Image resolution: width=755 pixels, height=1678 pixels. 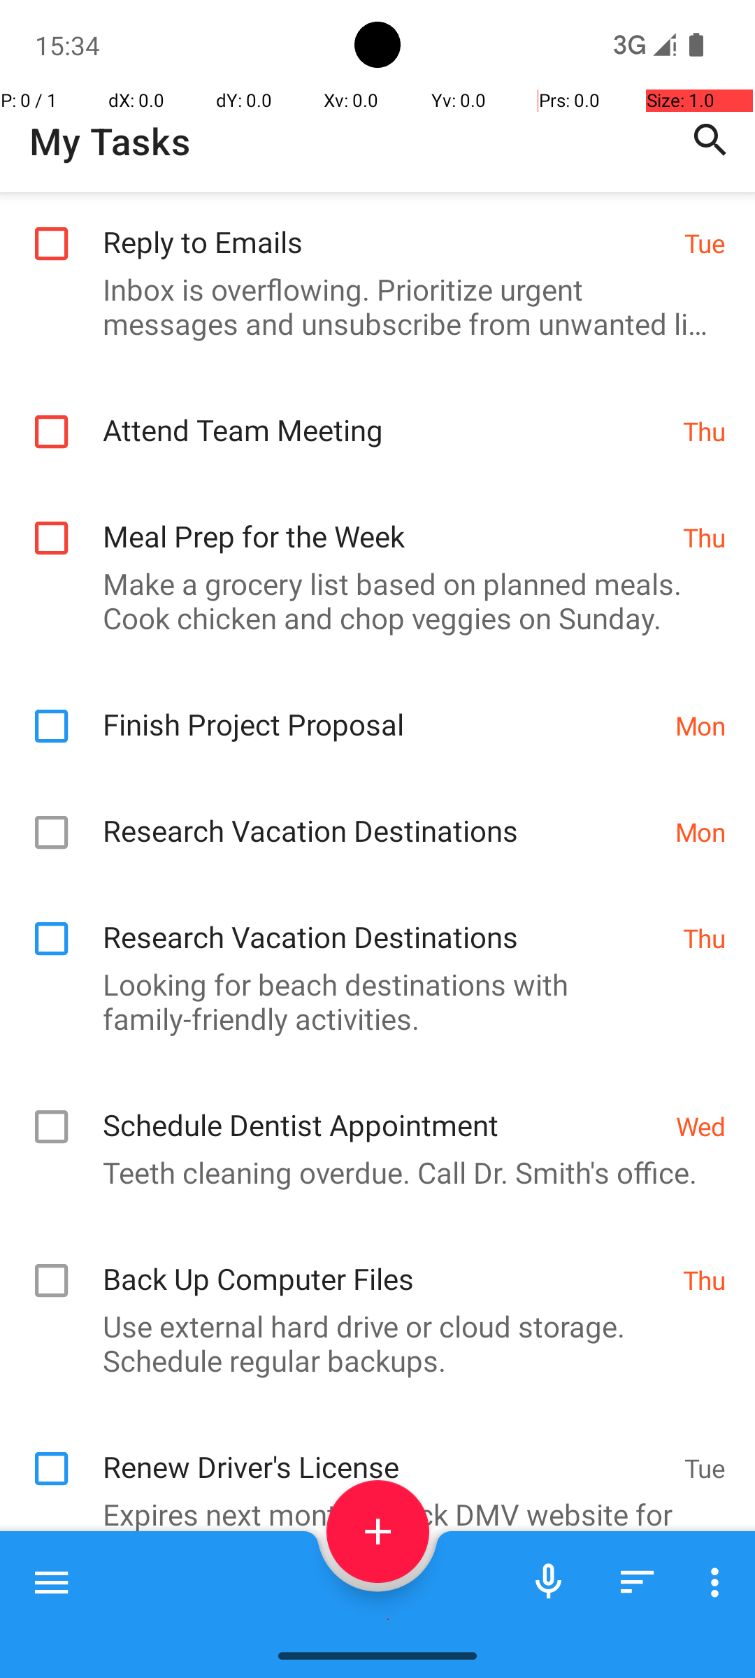 What do you see at coordinates (700, 1126) in the screenshot?
I see `Wed` at bounding box center [700, 1126].